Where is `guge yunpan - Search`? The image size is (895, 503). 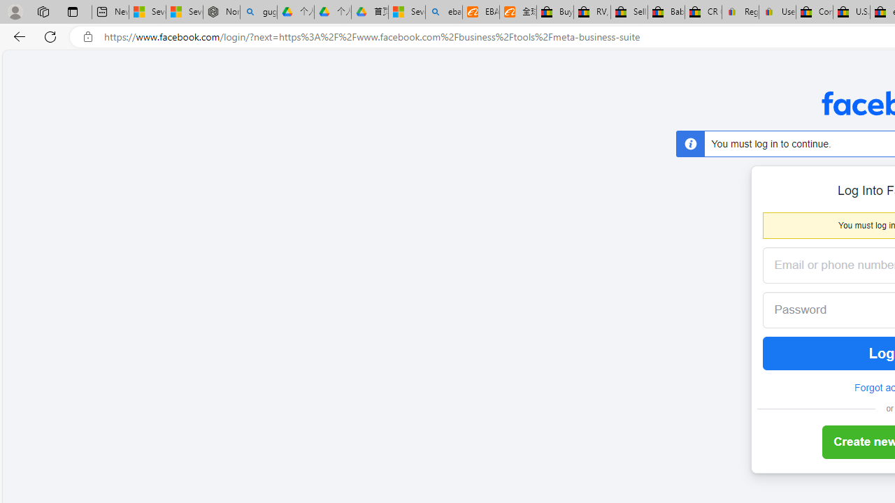 guge yunpan - Search is located at coordinates (259, 13).